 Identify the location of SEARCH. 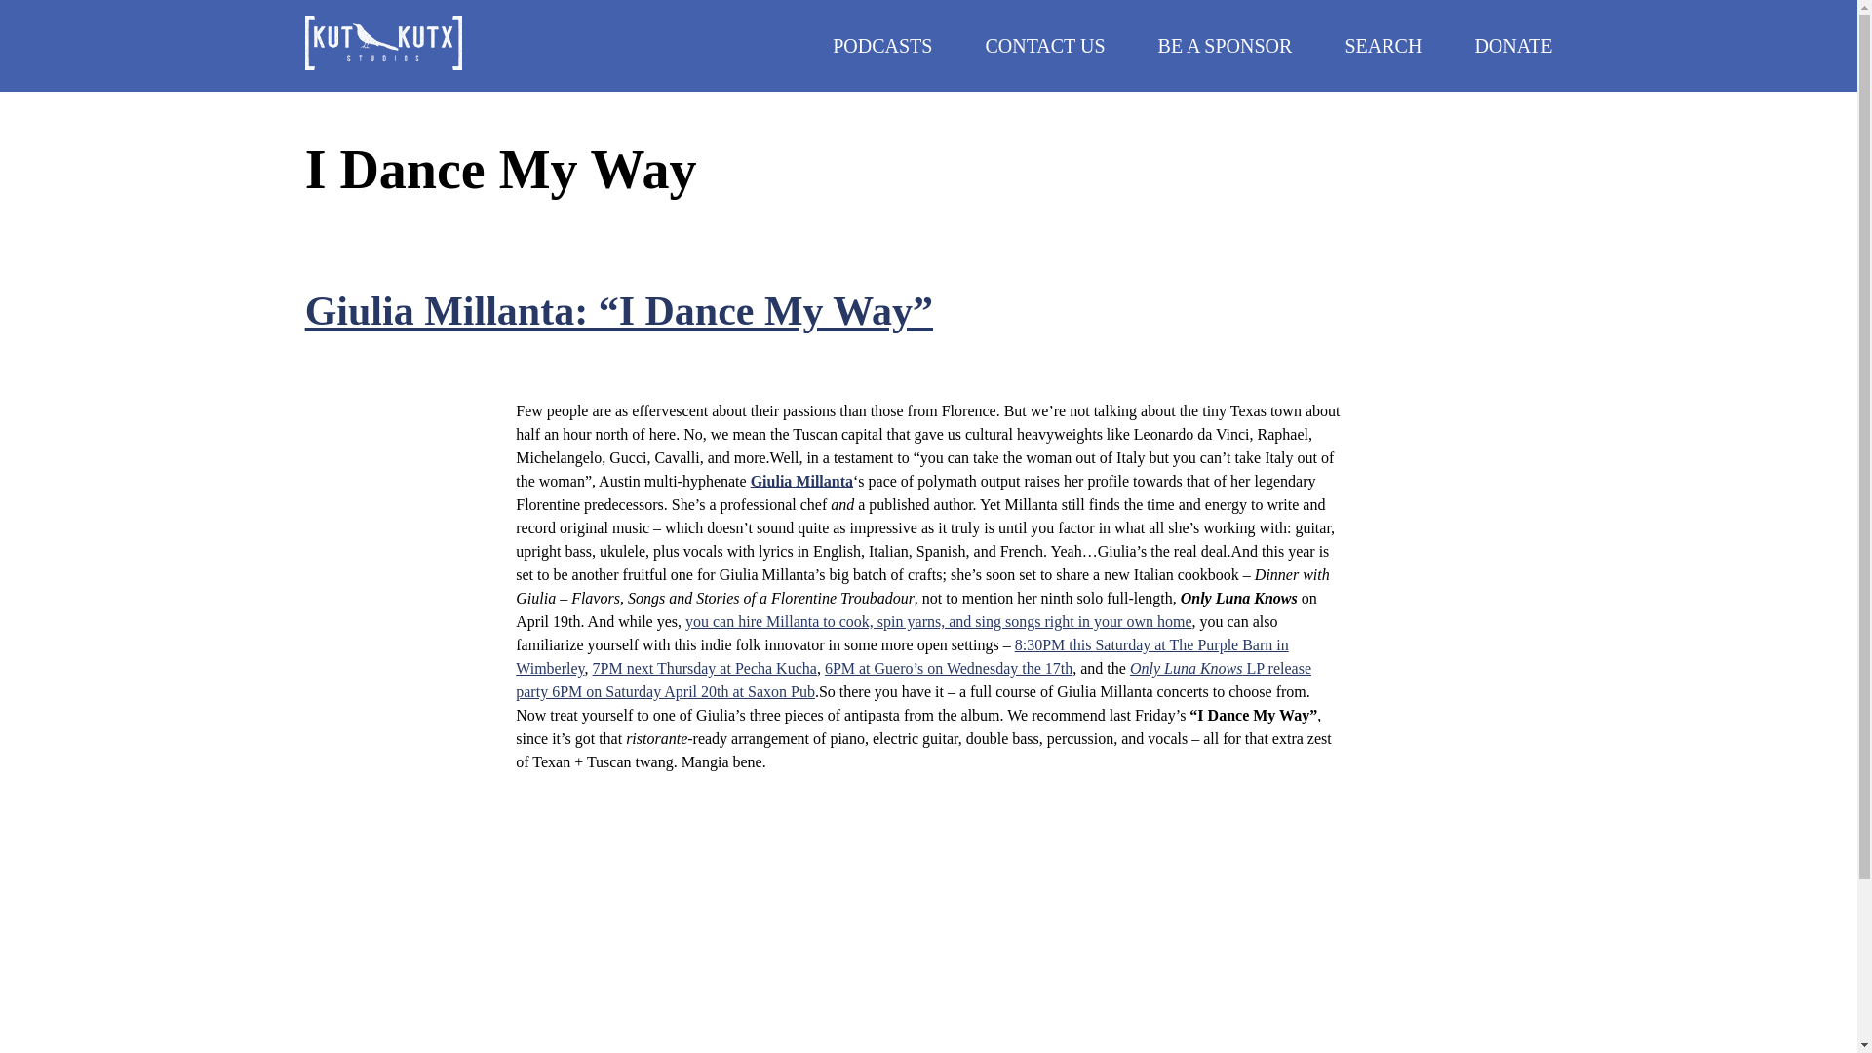
(1383, 45).